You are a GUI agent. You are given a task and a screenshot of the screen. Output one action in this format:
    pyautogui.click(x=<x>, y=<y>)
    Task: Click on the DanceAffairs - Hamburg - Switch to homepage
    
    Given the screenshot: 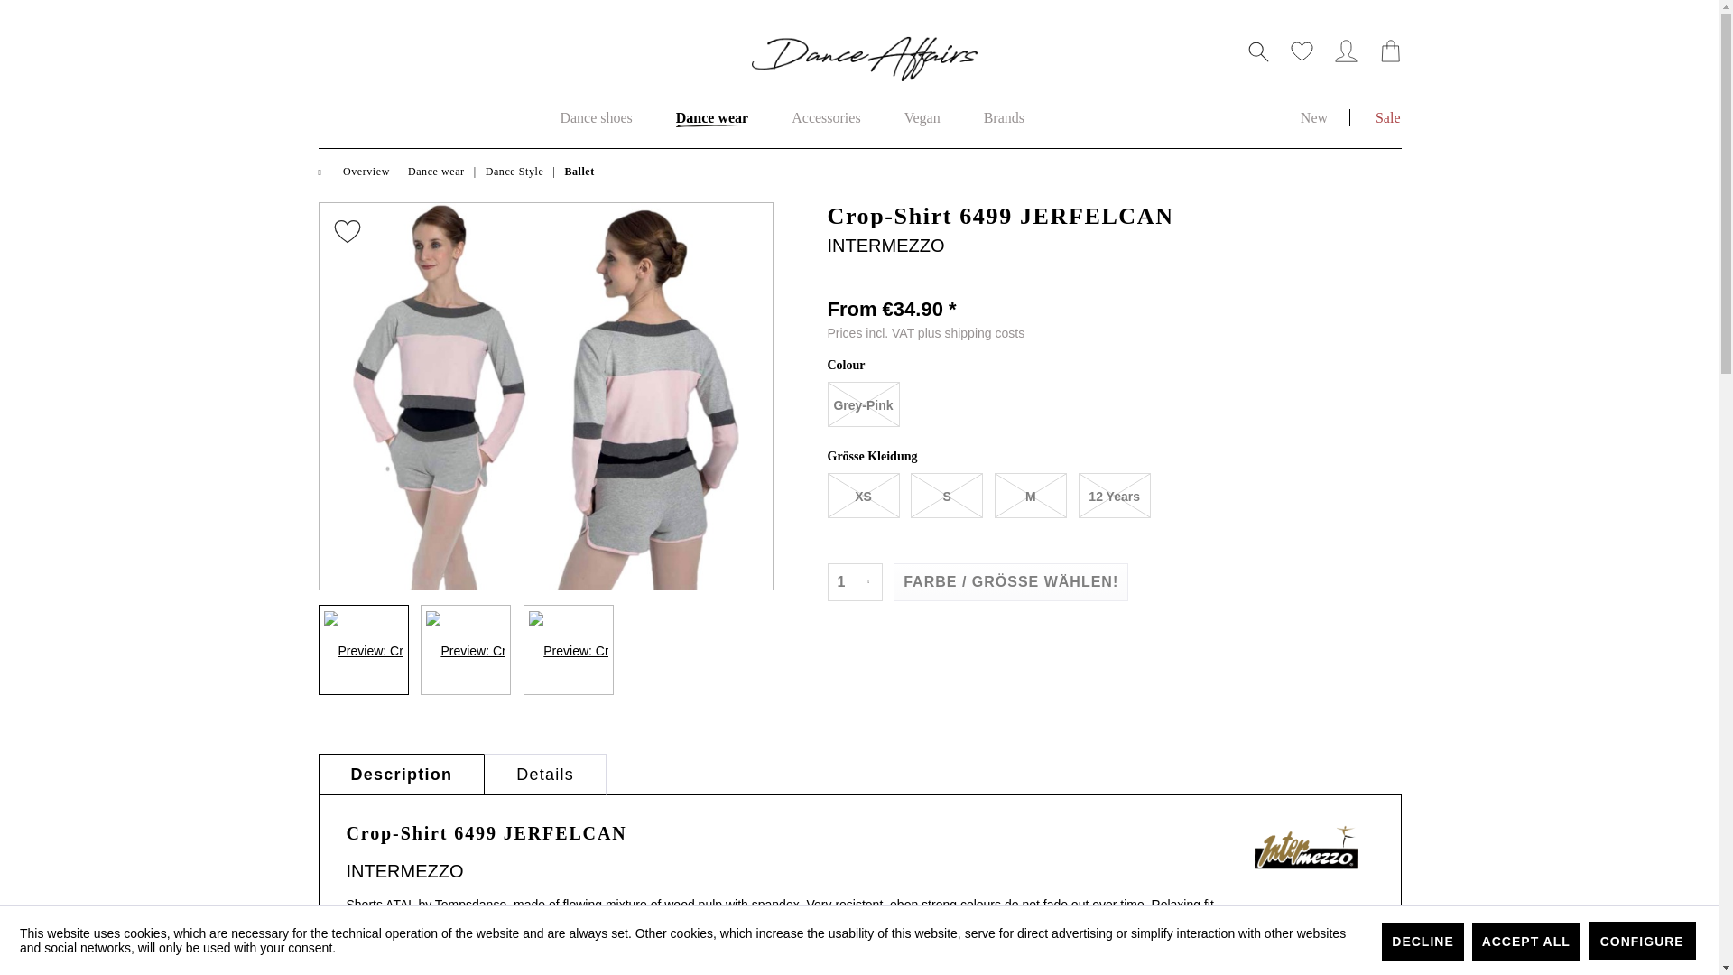 What is the action you would take?
    pyautogui.click(x=863, y=58)
    